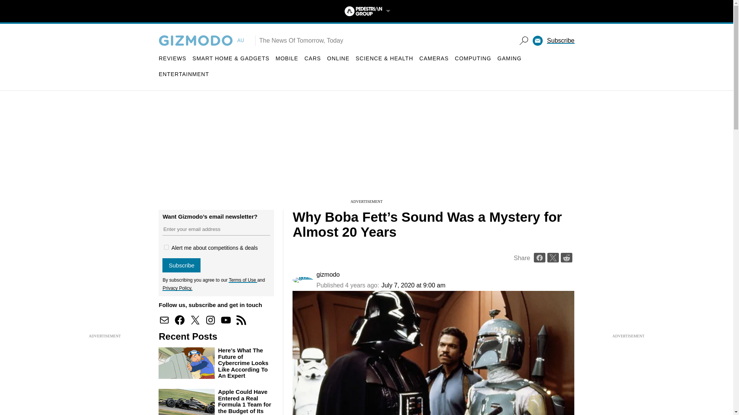  What do you see at coordinates (172, 58) in the screenshot?
I see `REVIEWS` at bounding box center [172, 58].